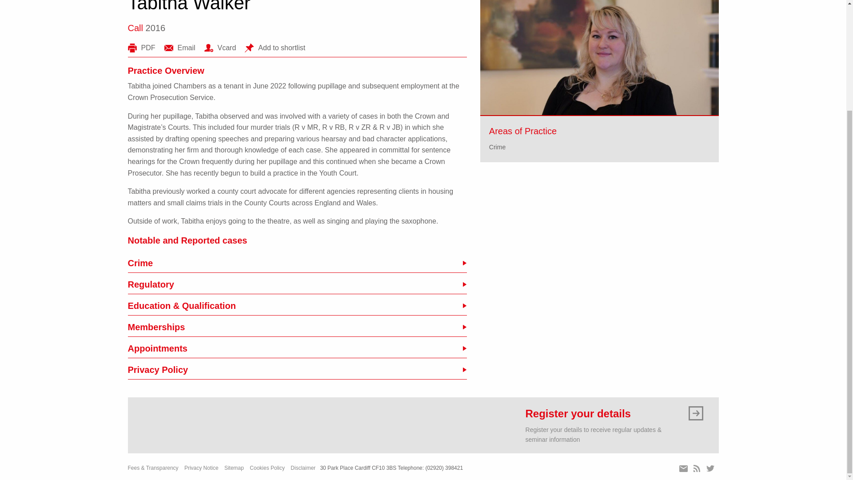 This screenshot has height=480, width=853. Describe the element at coordinates (497, 147) in the screenshot. I see `Crime` at that location.